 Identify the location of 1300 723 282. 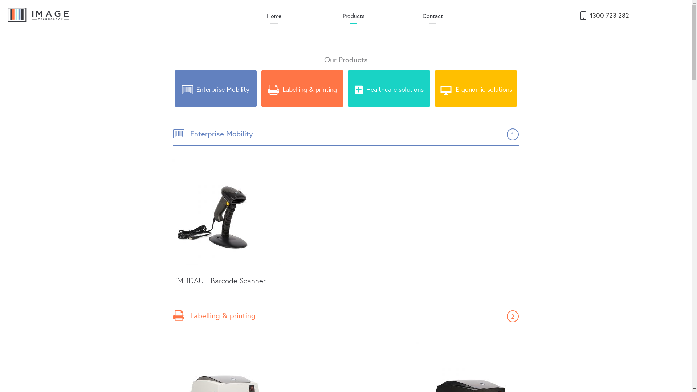
(603, 15).